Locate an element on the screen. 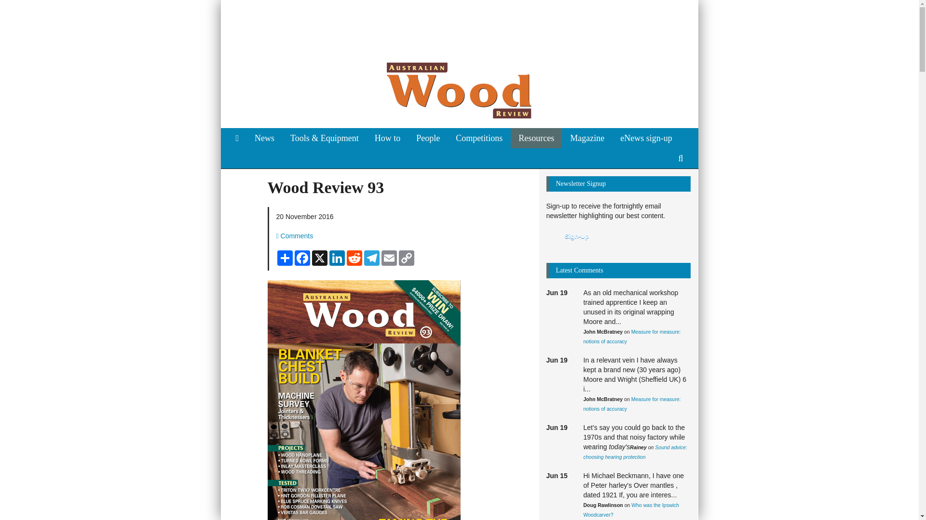  Measure for measure: notions of accuracy is located at coordinates (632, 336).